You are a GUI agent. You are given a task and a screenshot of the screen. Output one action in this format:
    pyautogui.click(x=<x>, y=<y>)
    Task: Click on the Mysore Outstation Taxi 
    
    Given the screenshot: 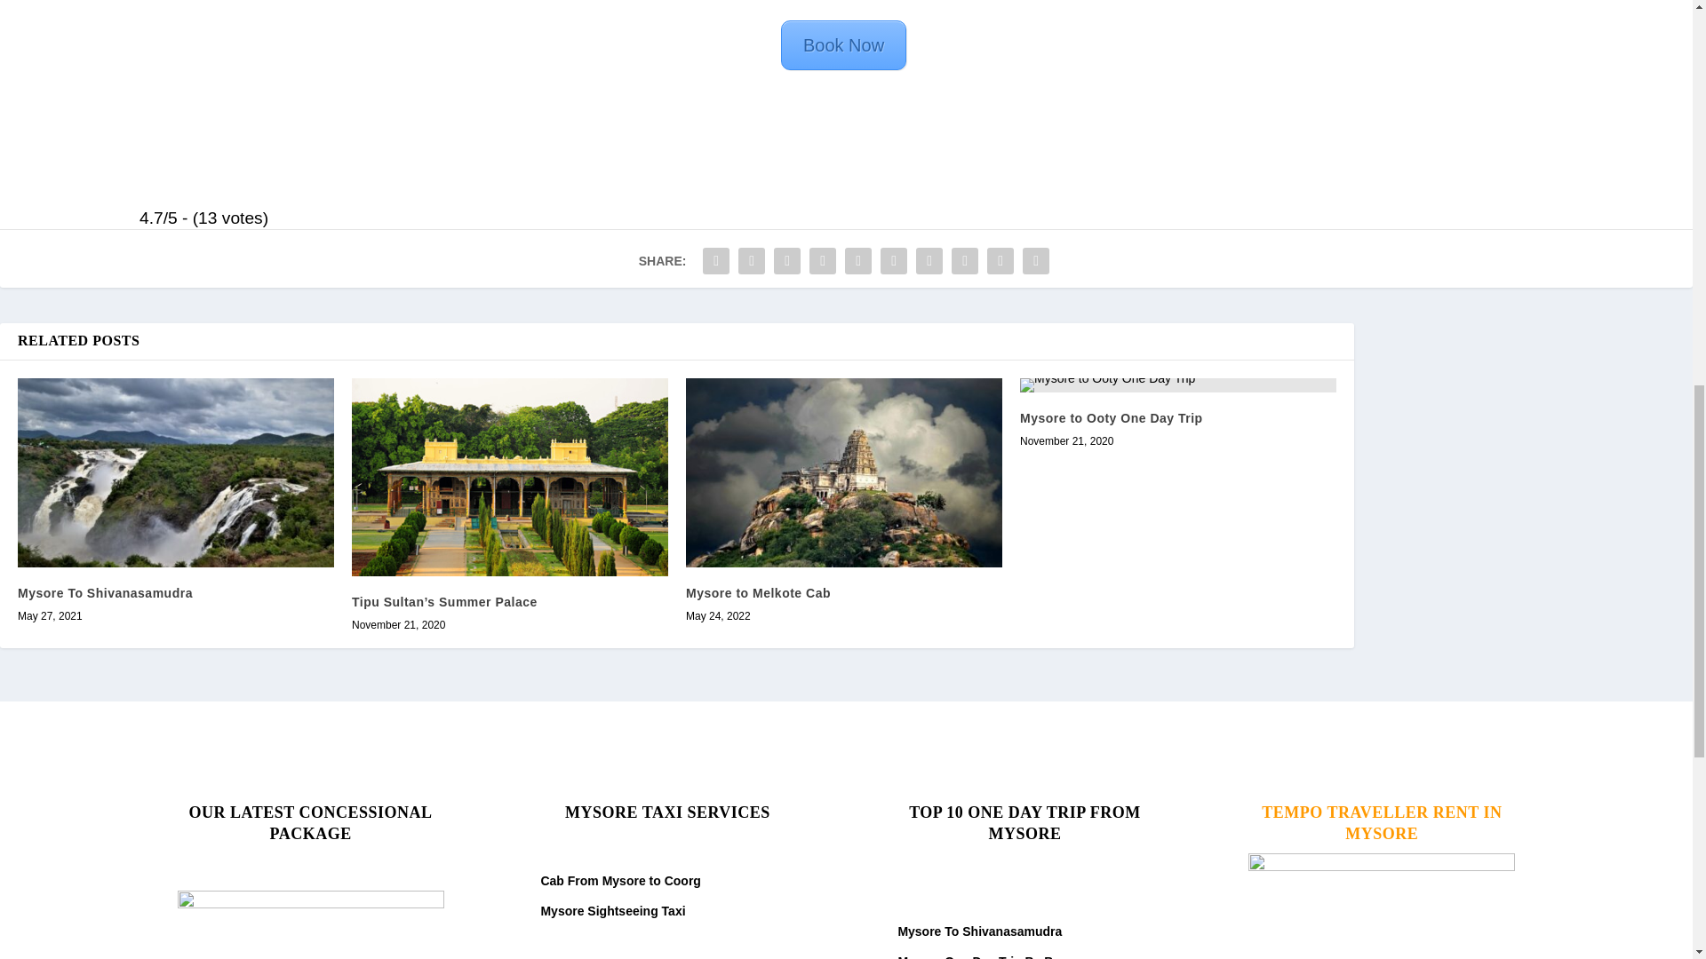 What is the action you would take?
    pyautogui.click(x=610, y=851)
    